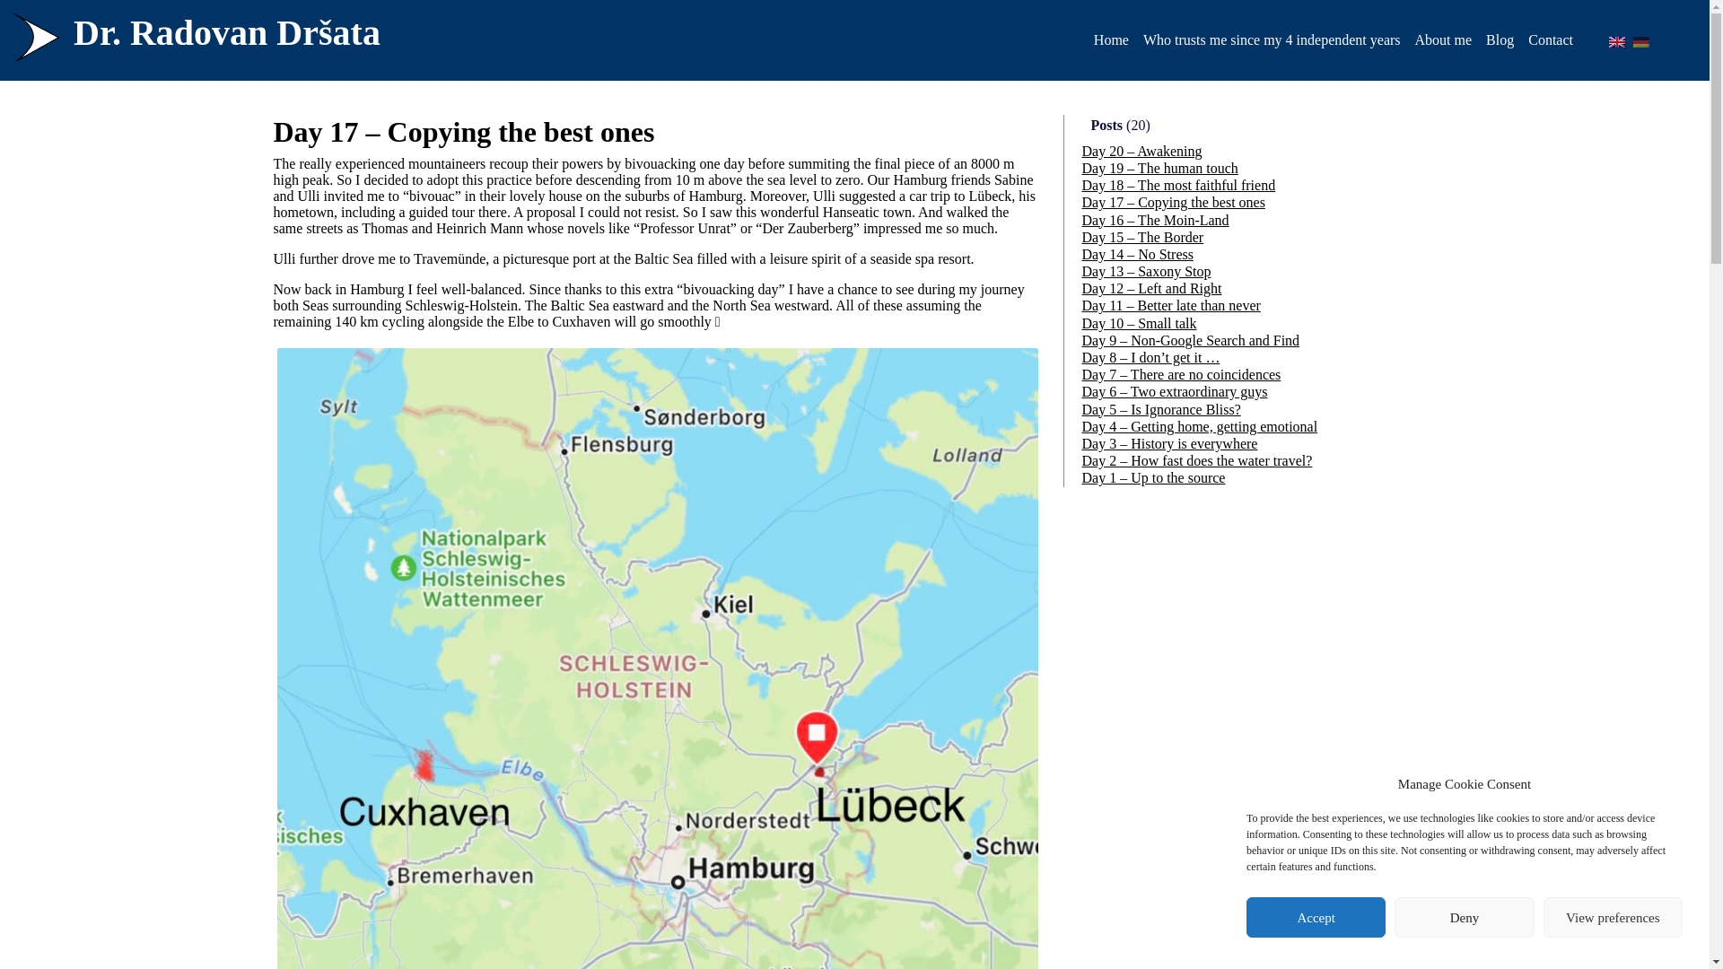  I want to click on Contact, so click(1551, 39).